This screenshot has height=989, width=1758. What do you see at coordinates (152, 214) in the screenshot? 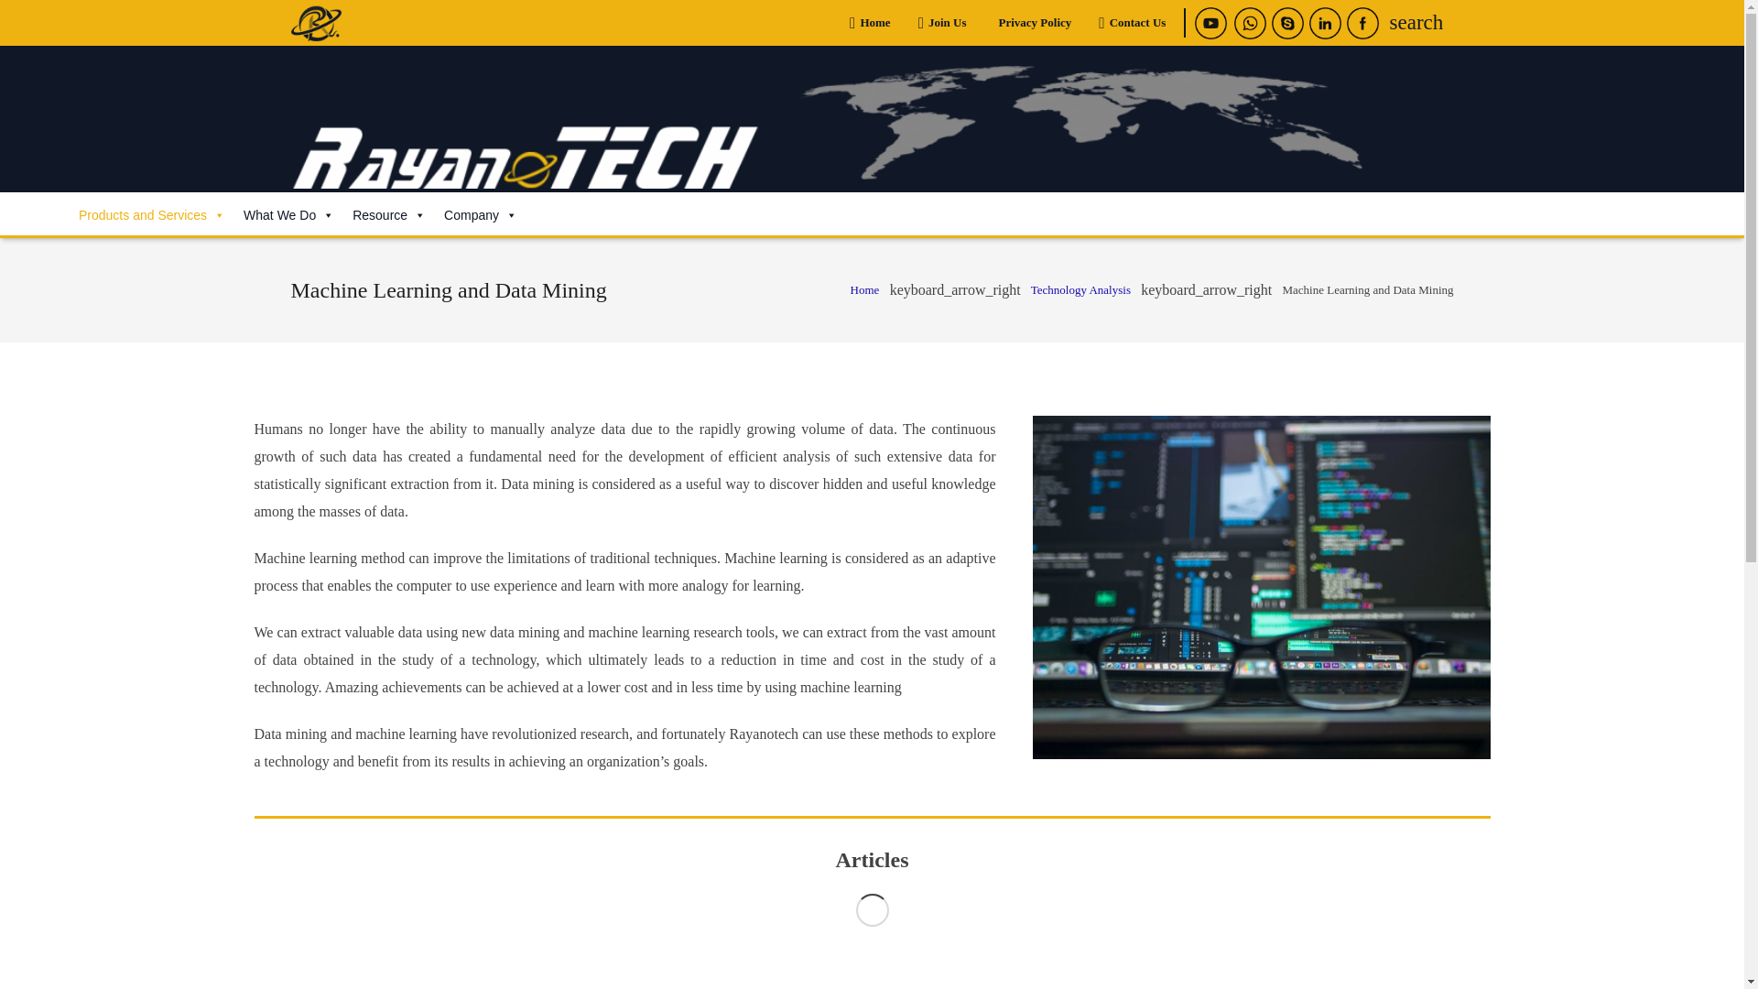
I see `Products and Services` at bounding box center [152, 214].